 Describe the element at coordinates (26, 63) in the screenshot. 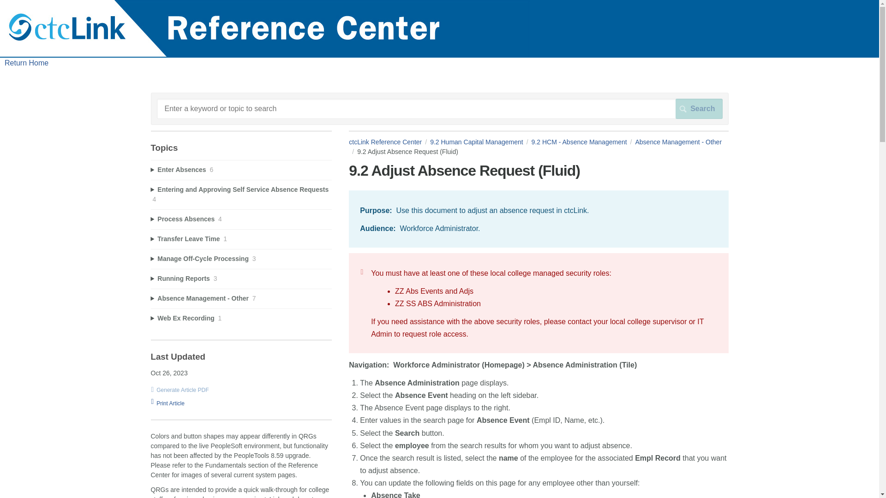

I see `Return Home` at that location.